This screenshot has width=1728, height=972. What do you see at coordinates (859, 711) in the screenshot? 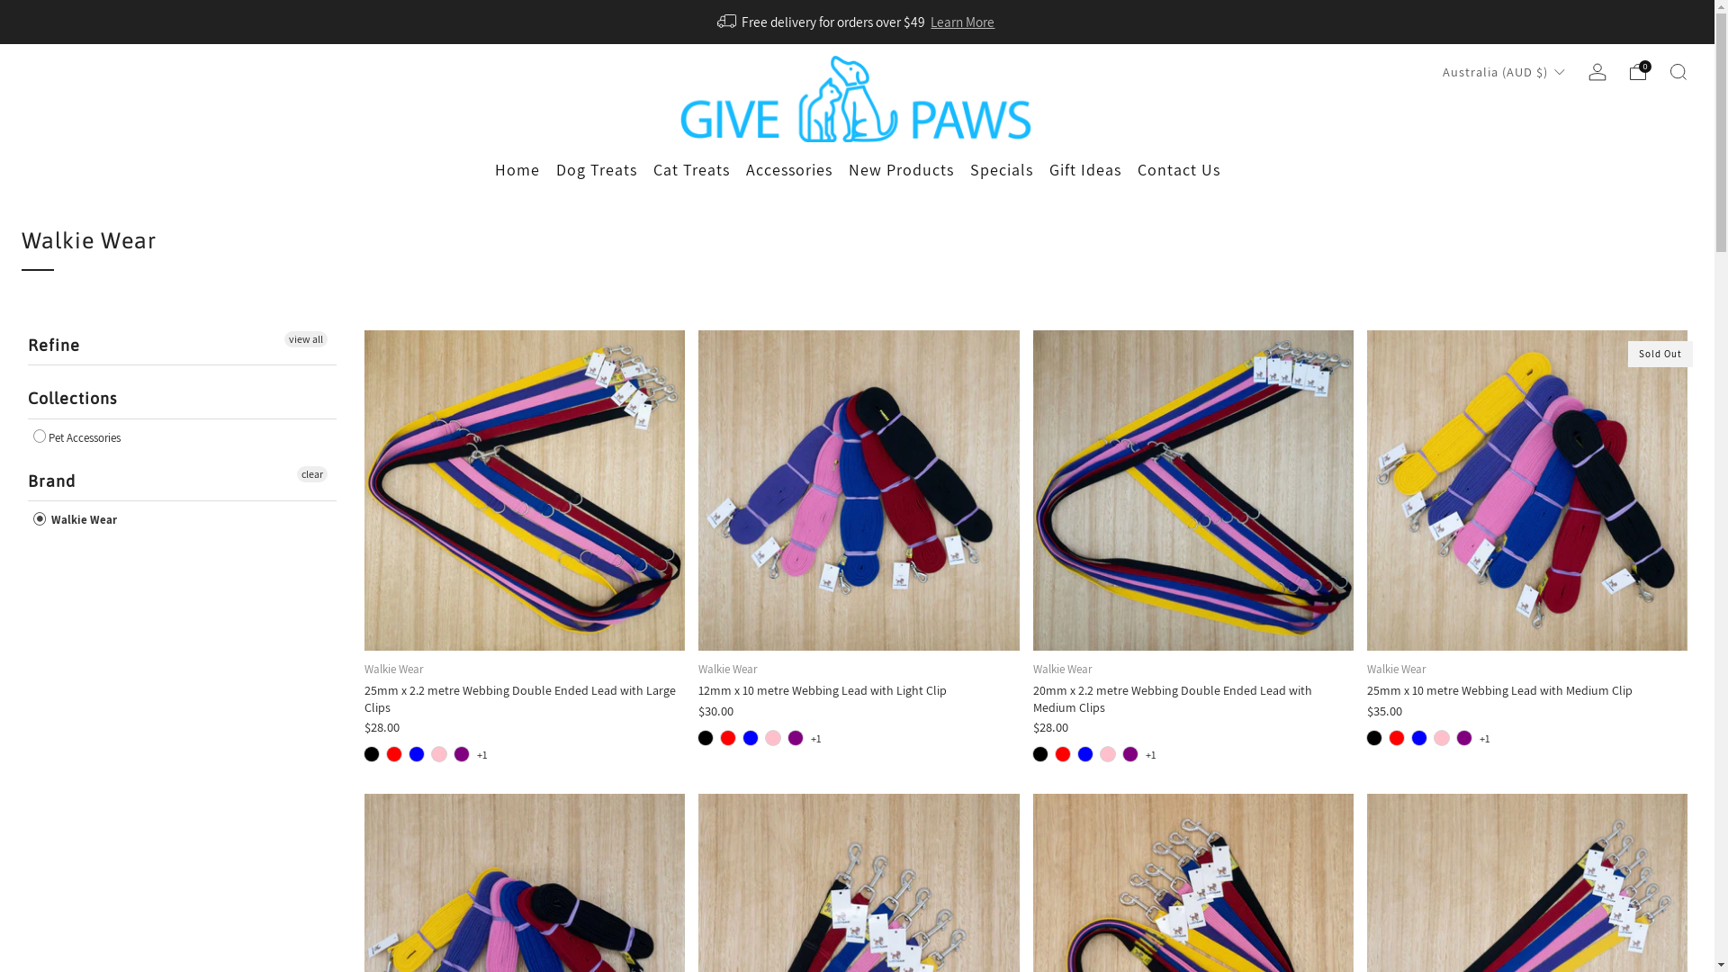
I see `$30.00` at bounding box center [859, 711].